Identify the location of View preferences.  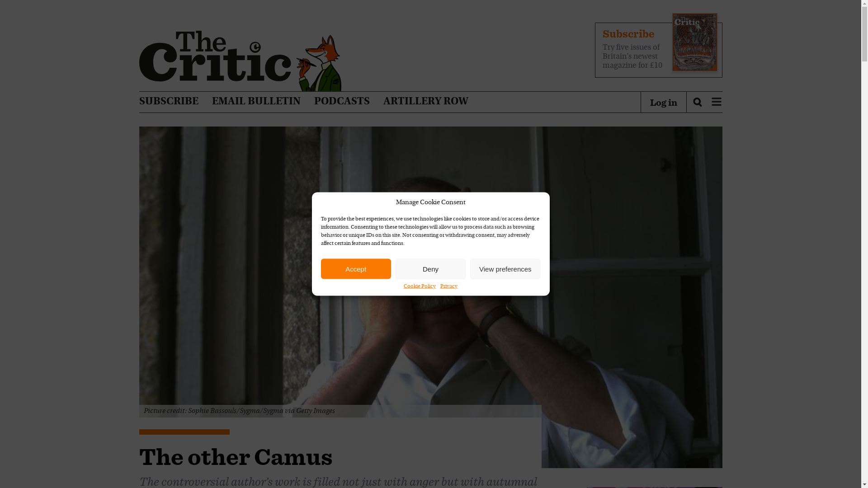
(505, 268).